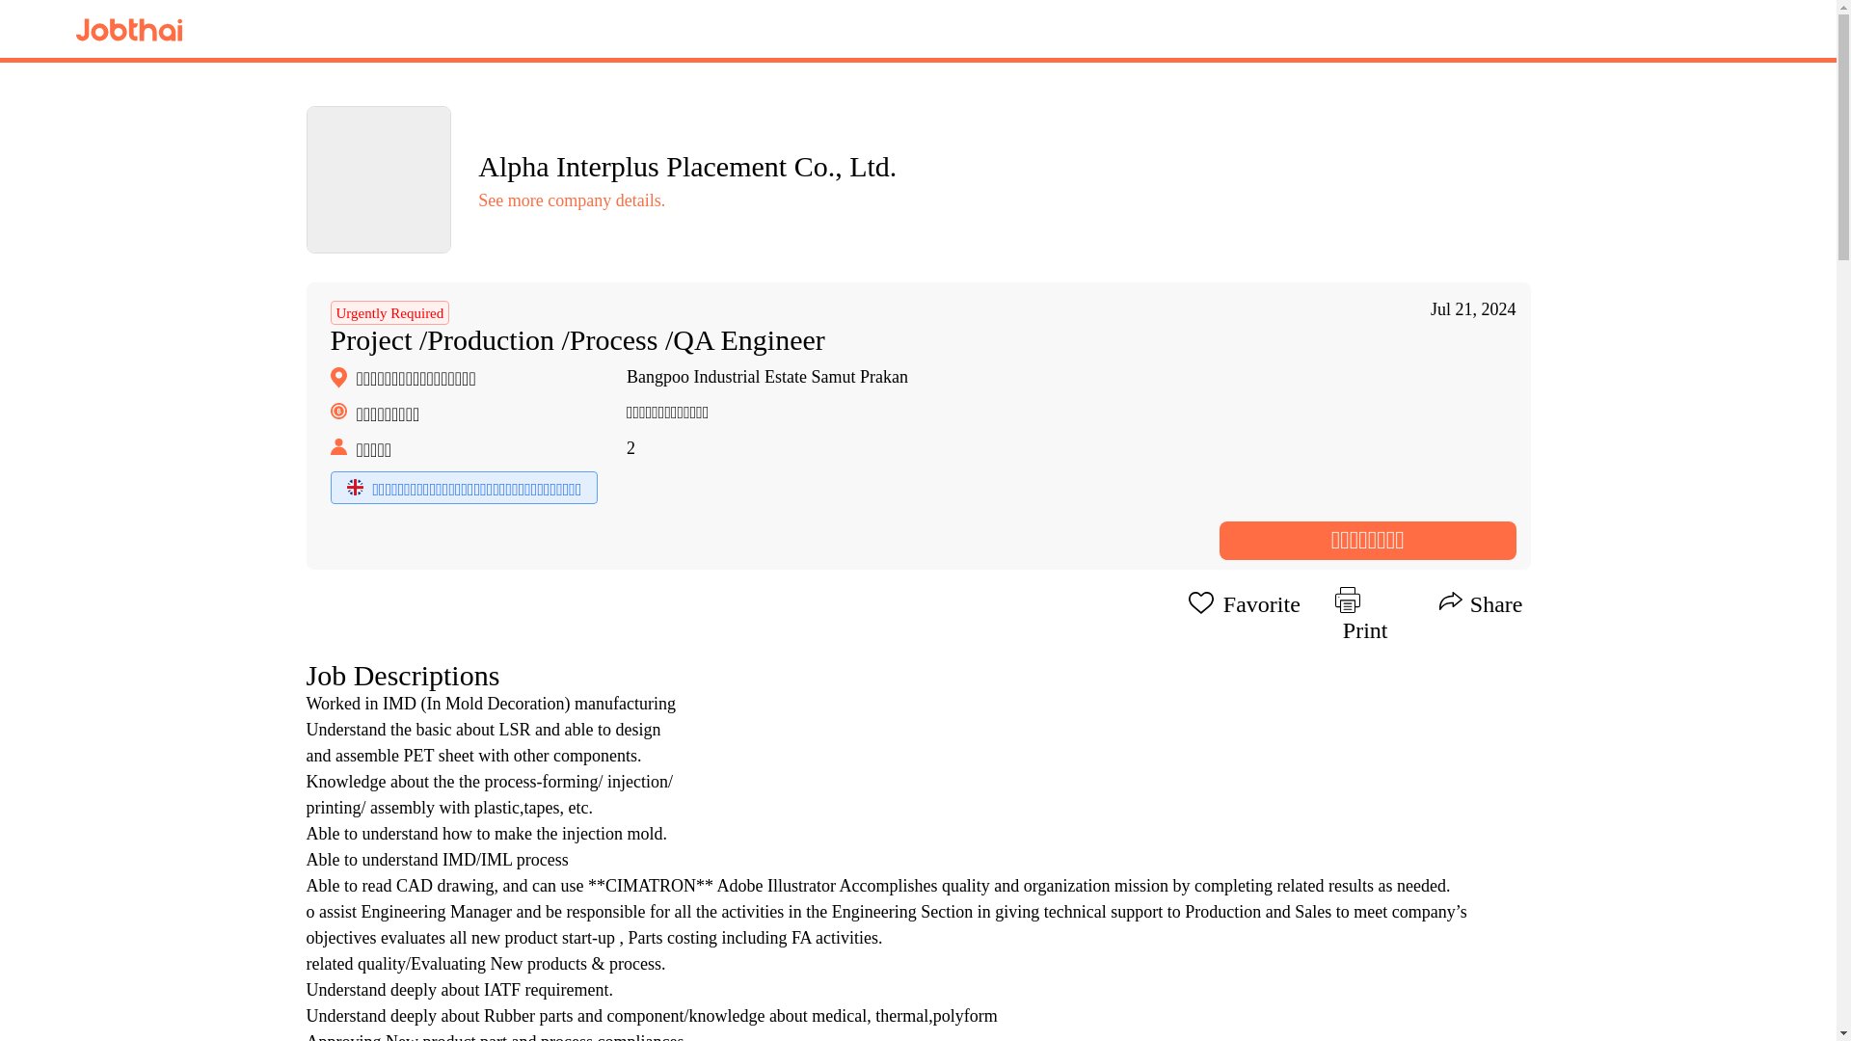 The width and height of the screenshot is (1851, 1041). Describe the element at coordinates (571, 200) in the screenshot. I see `See more company details.` at that location.